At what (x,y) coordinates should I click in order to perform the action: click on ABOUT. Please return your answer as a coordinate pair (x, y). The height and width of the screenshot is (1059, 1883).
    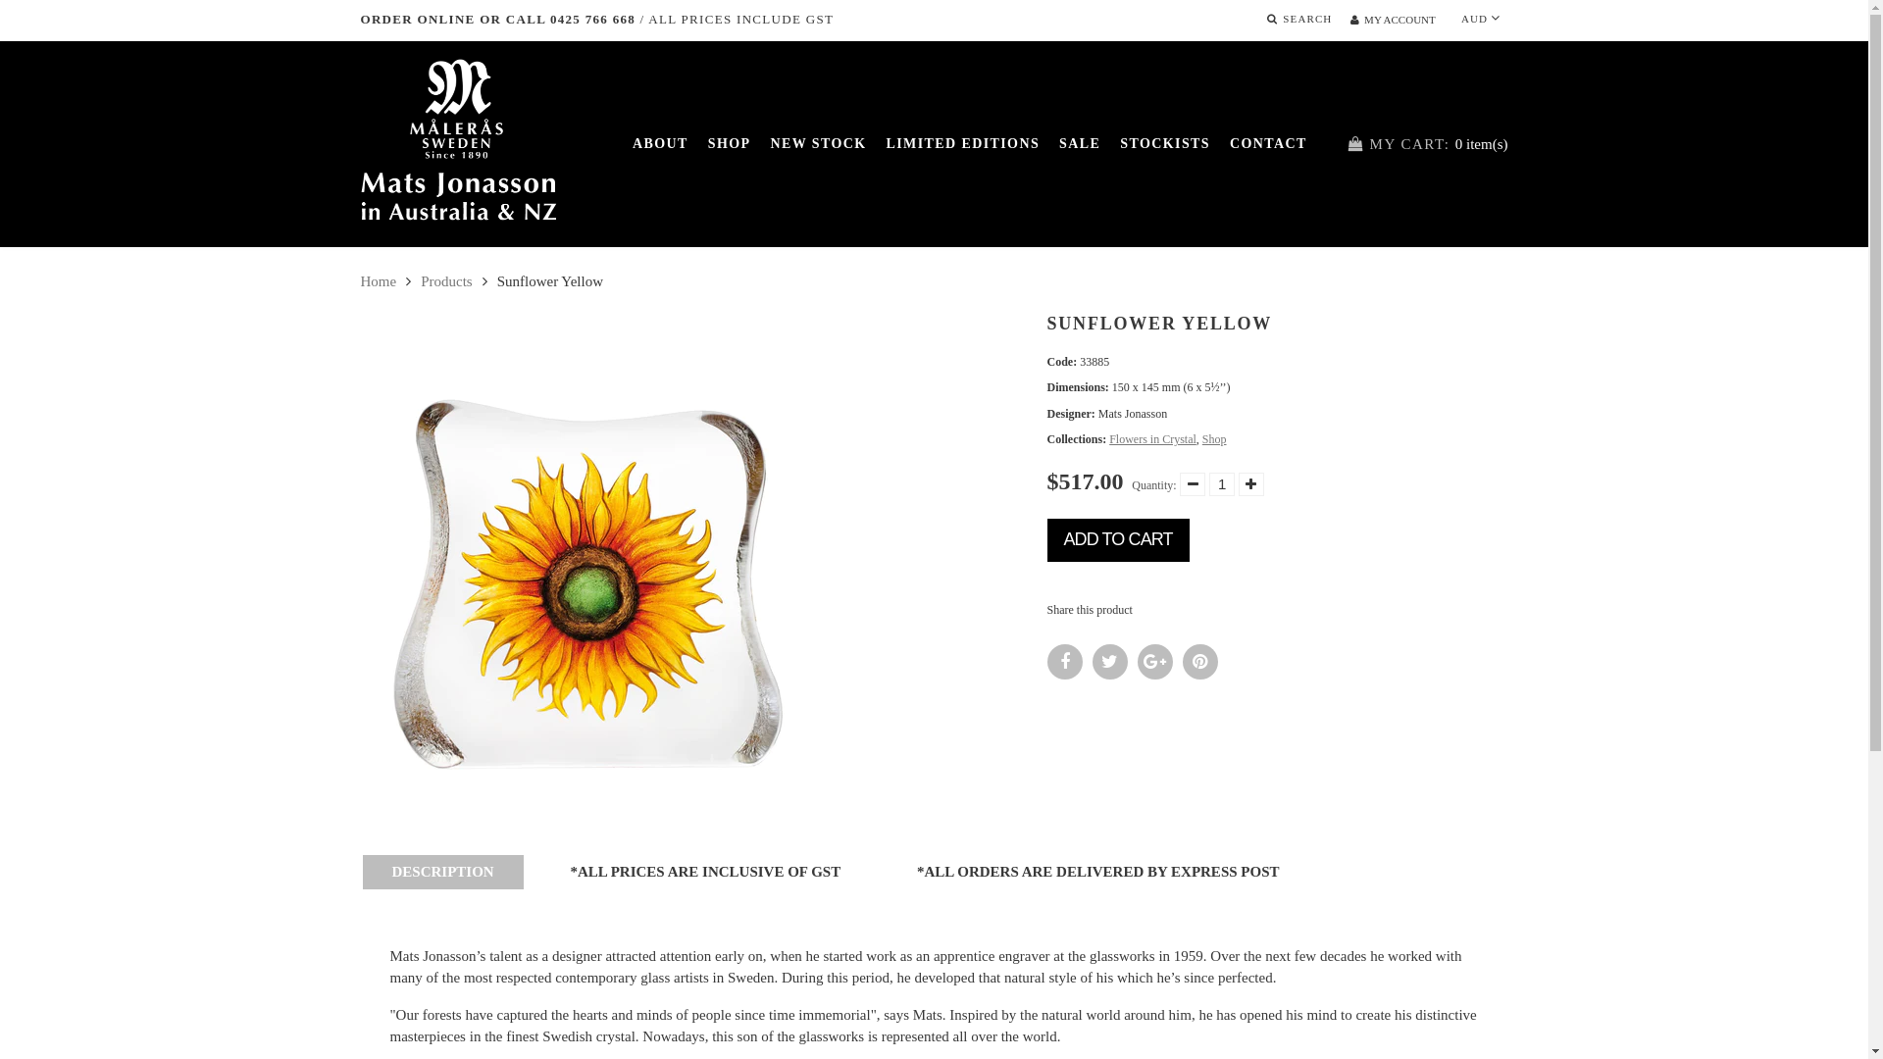
    Looking at the image, I should click on (661, 144).